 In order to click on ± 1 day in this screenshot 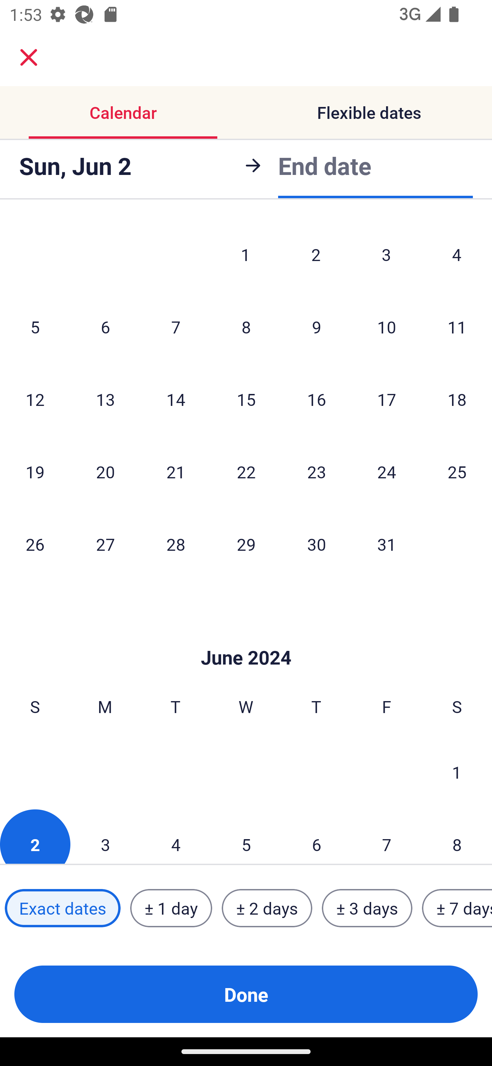, I will do `click(171, 908)`.